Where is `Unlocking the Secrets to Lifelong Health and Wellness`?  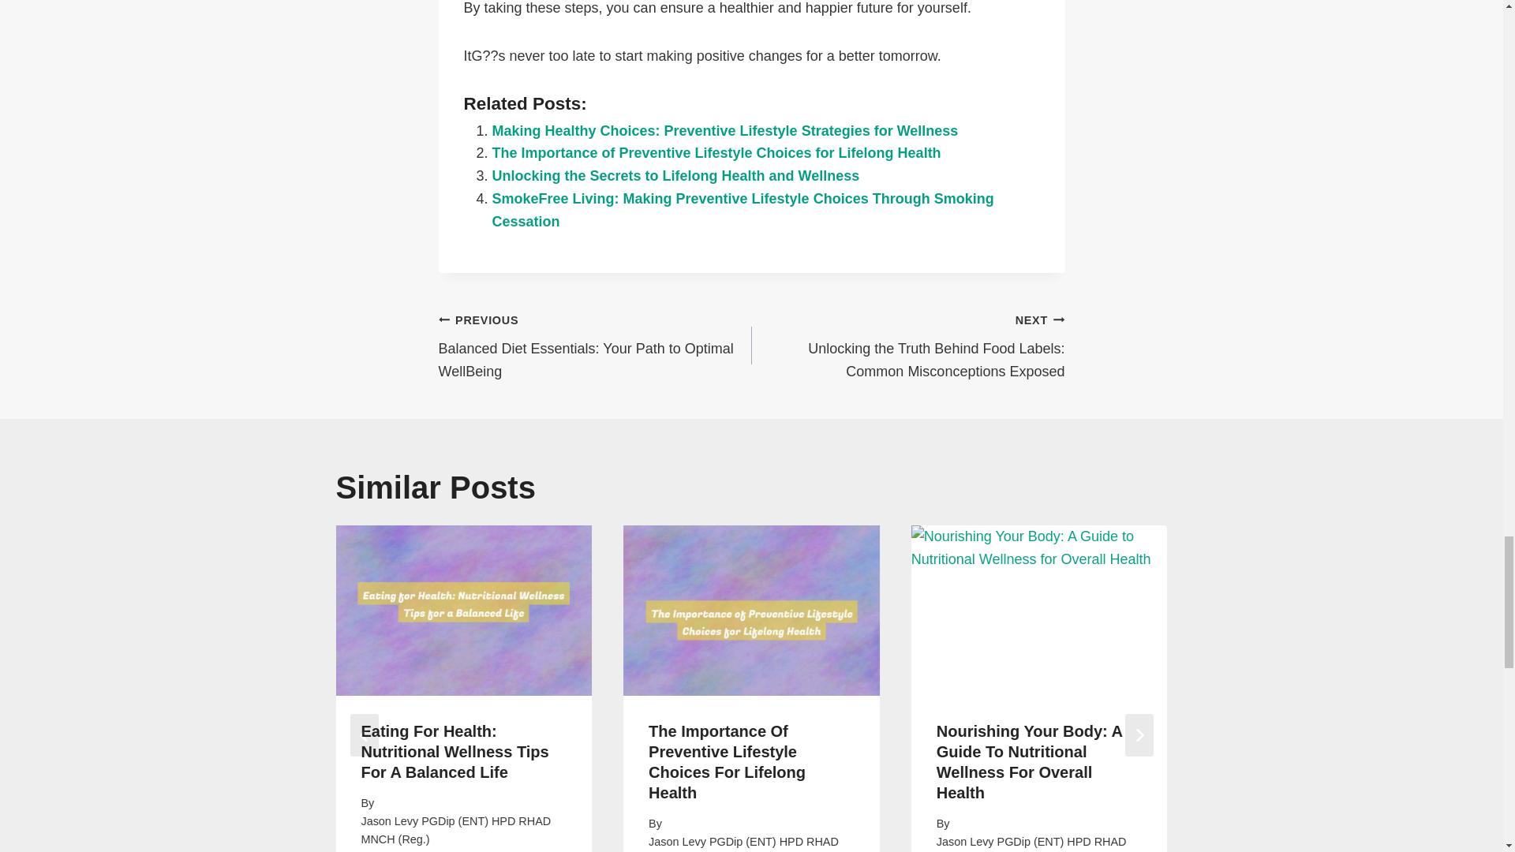
Unlocking the Secrets to Lifelong Health and Wellness is located at coordinates (676, 175).